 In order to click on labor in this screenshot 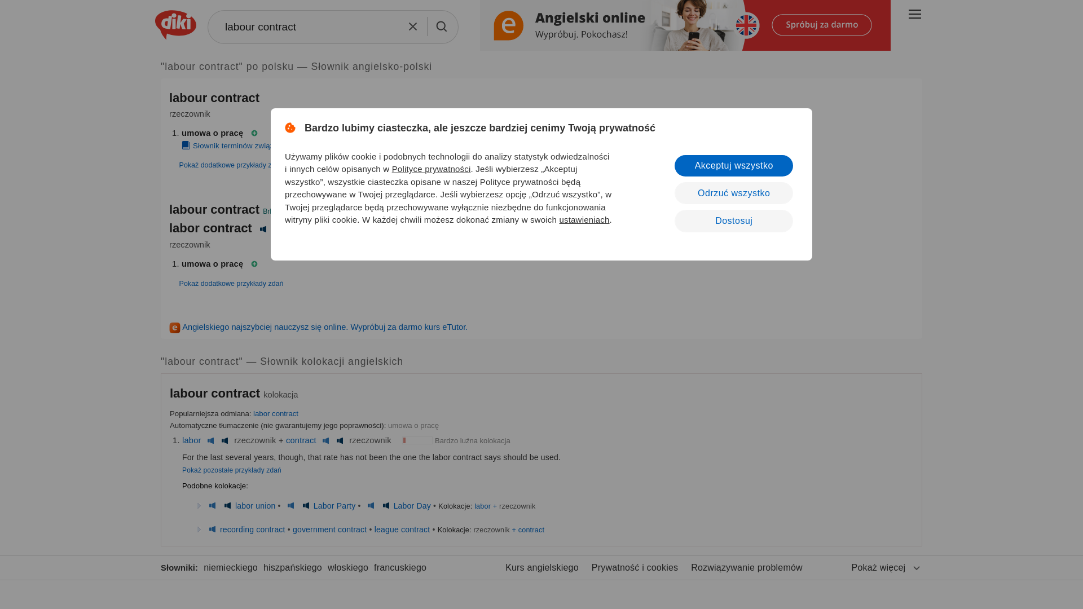, I will do `click(192, 440)`.